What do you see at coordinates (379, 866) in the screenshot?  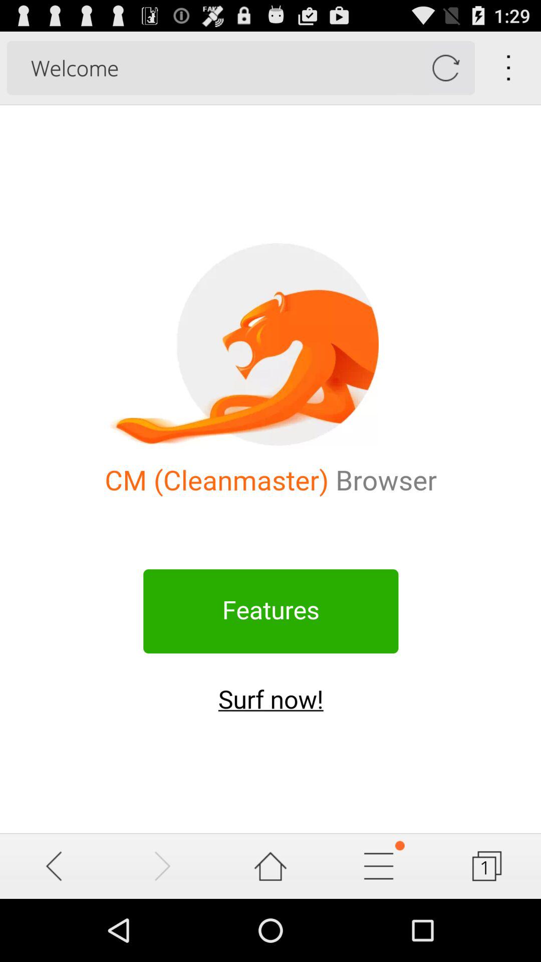 I see `select the setting` at bounding box center [379, 866].